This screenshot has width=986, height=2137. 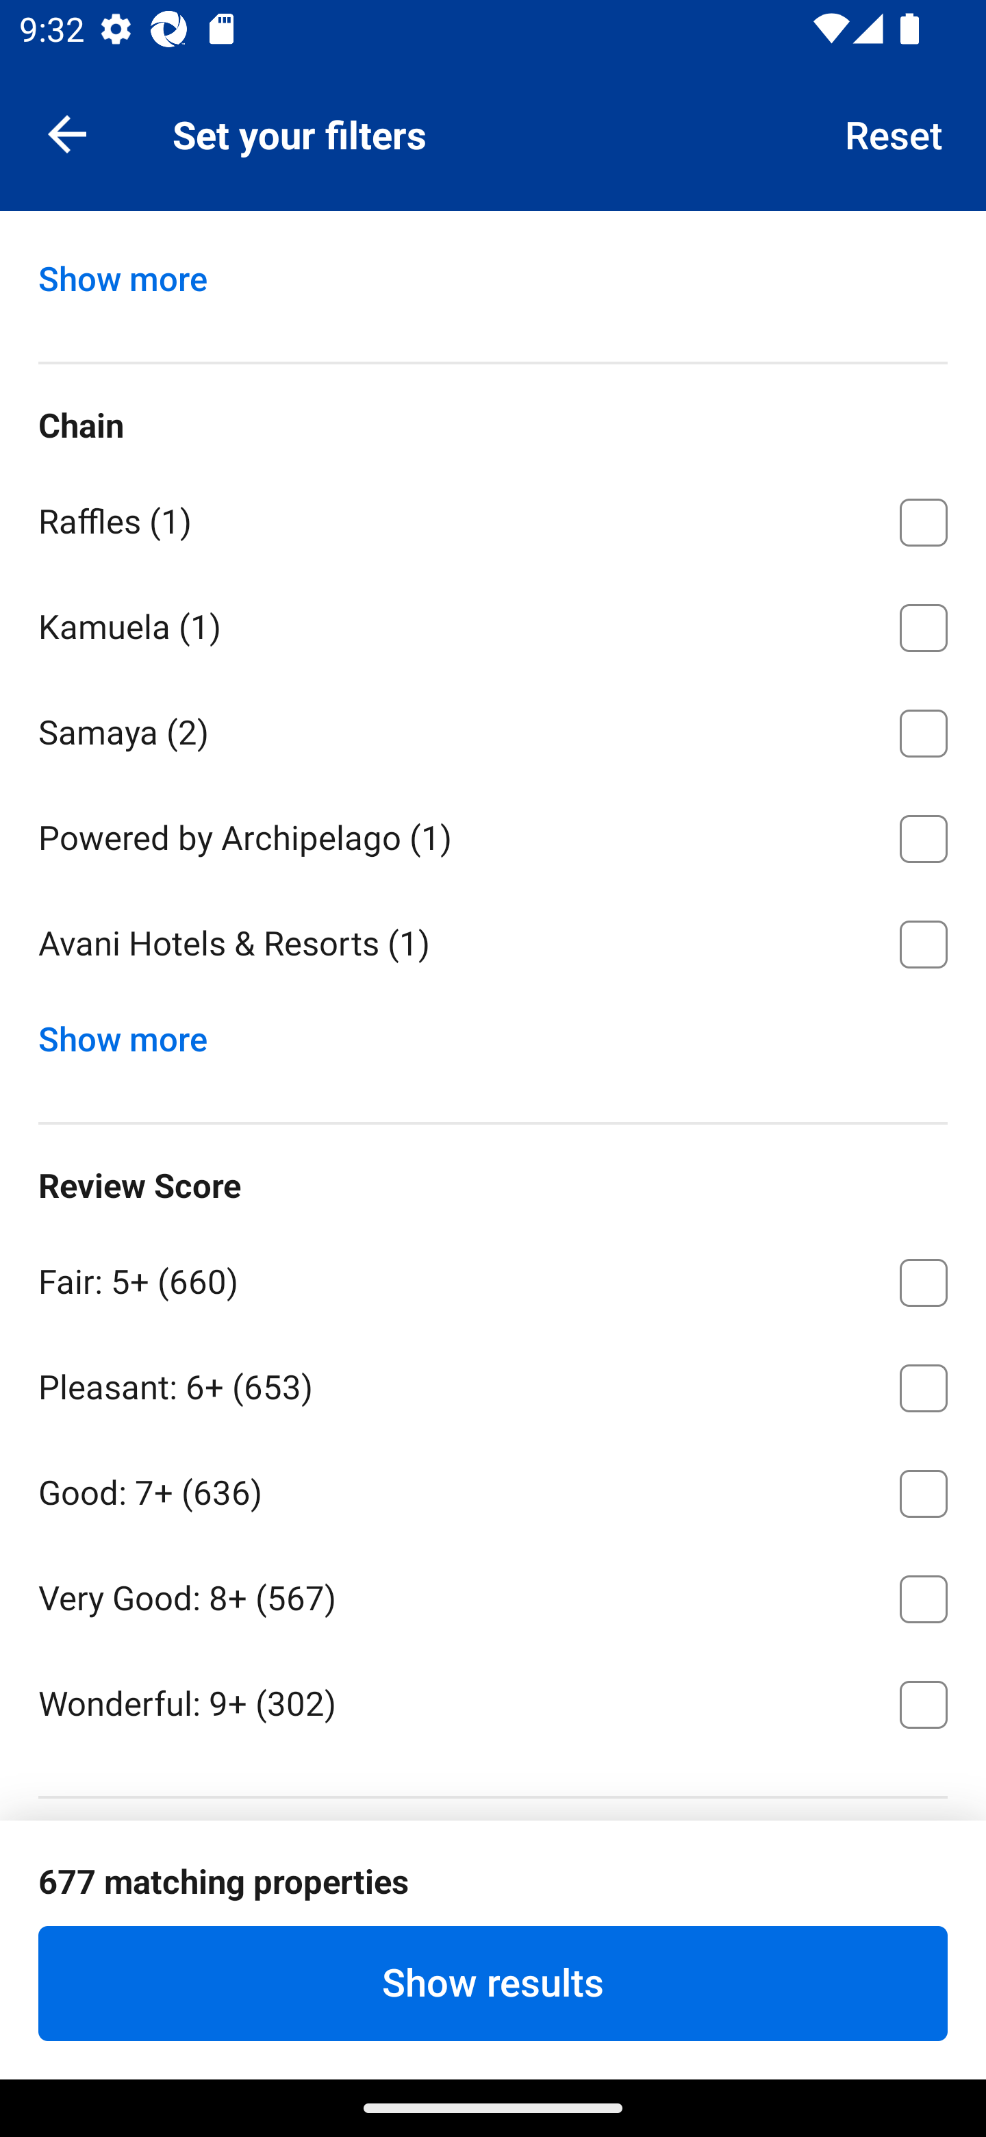 What do you see at coordinates (894, 133) in the screenshot?
I see `Reset` at bounding box center [894, 133].